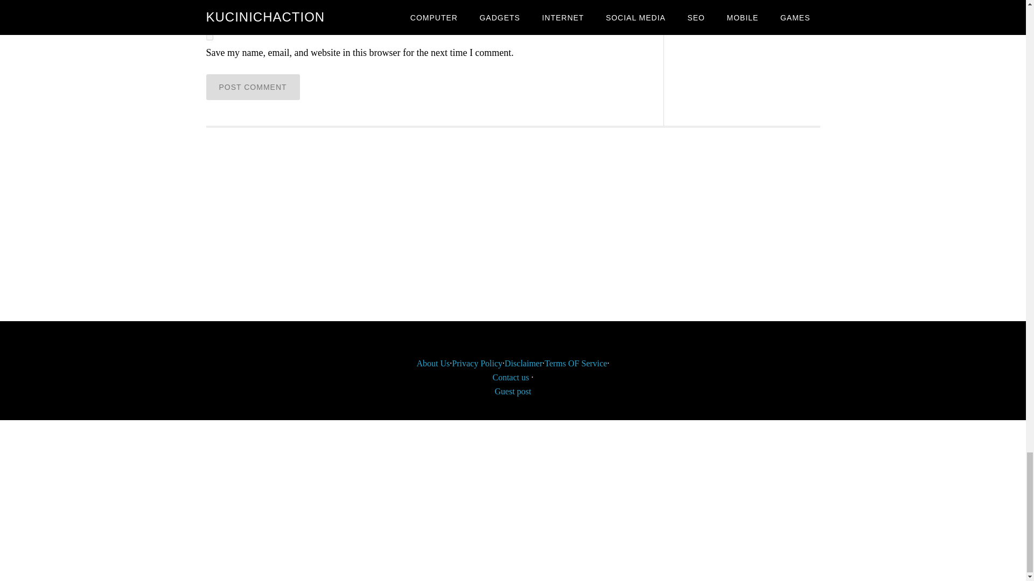  I want to click on Contact us, so click(510, 377).